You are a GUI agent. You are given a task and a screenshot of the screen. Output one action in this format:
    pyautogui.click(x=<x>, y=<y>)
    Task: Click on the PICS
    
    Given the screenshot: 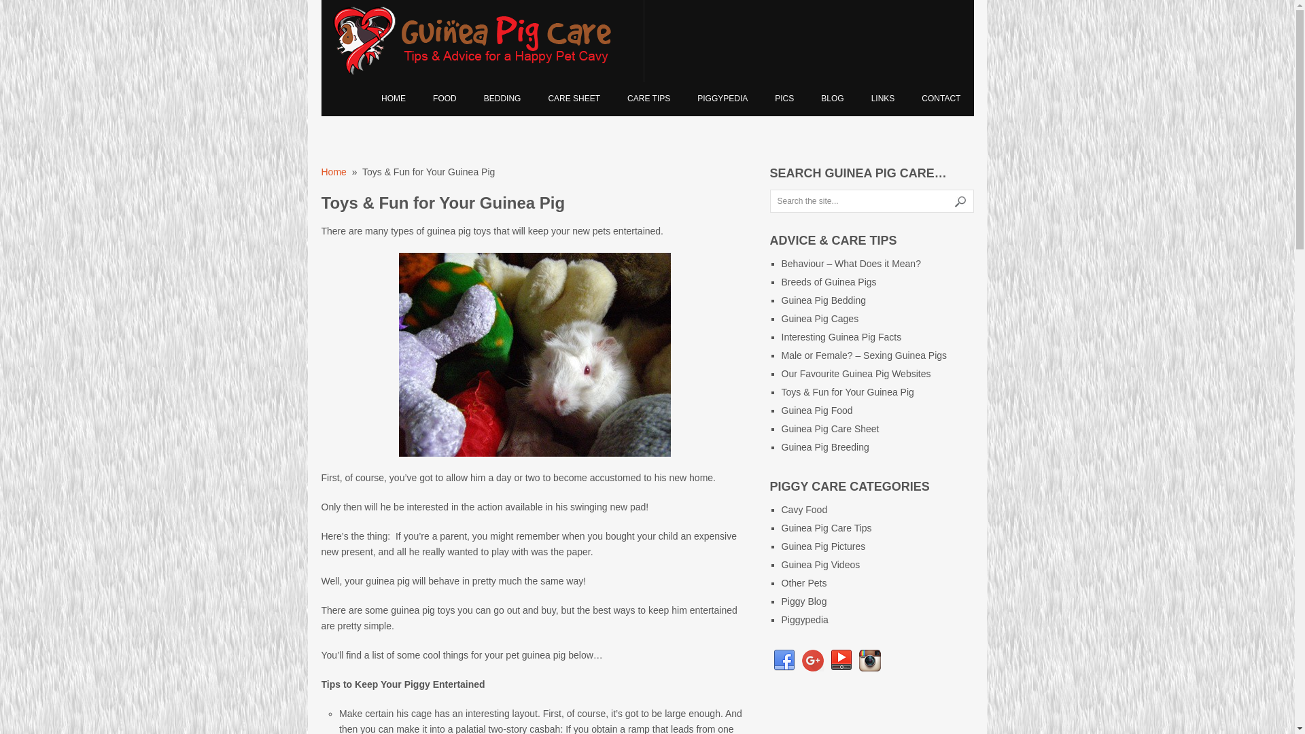 What is the action you would take?
    pyautogui.click(x=784, y=99)
    